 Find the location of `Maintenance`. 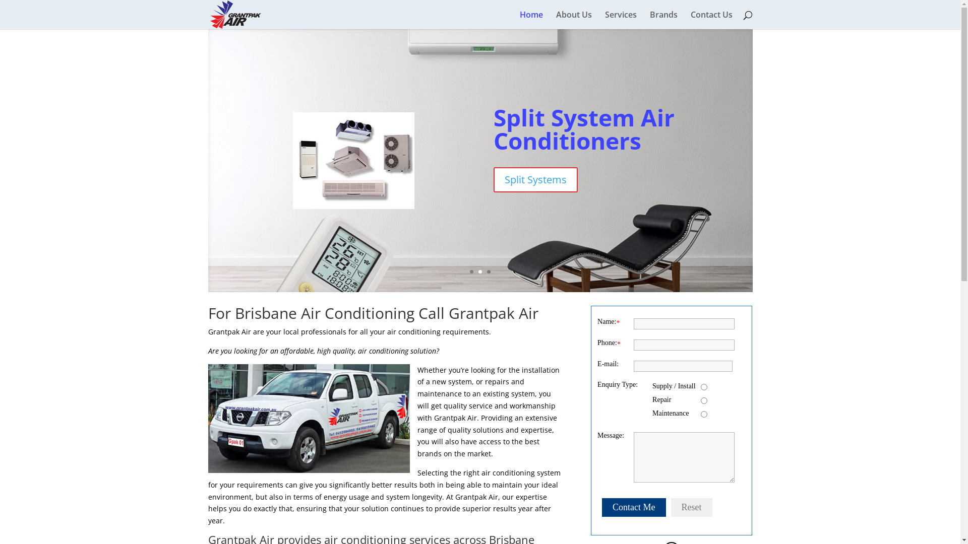

Maintenance is located at coordinates (704, 414).